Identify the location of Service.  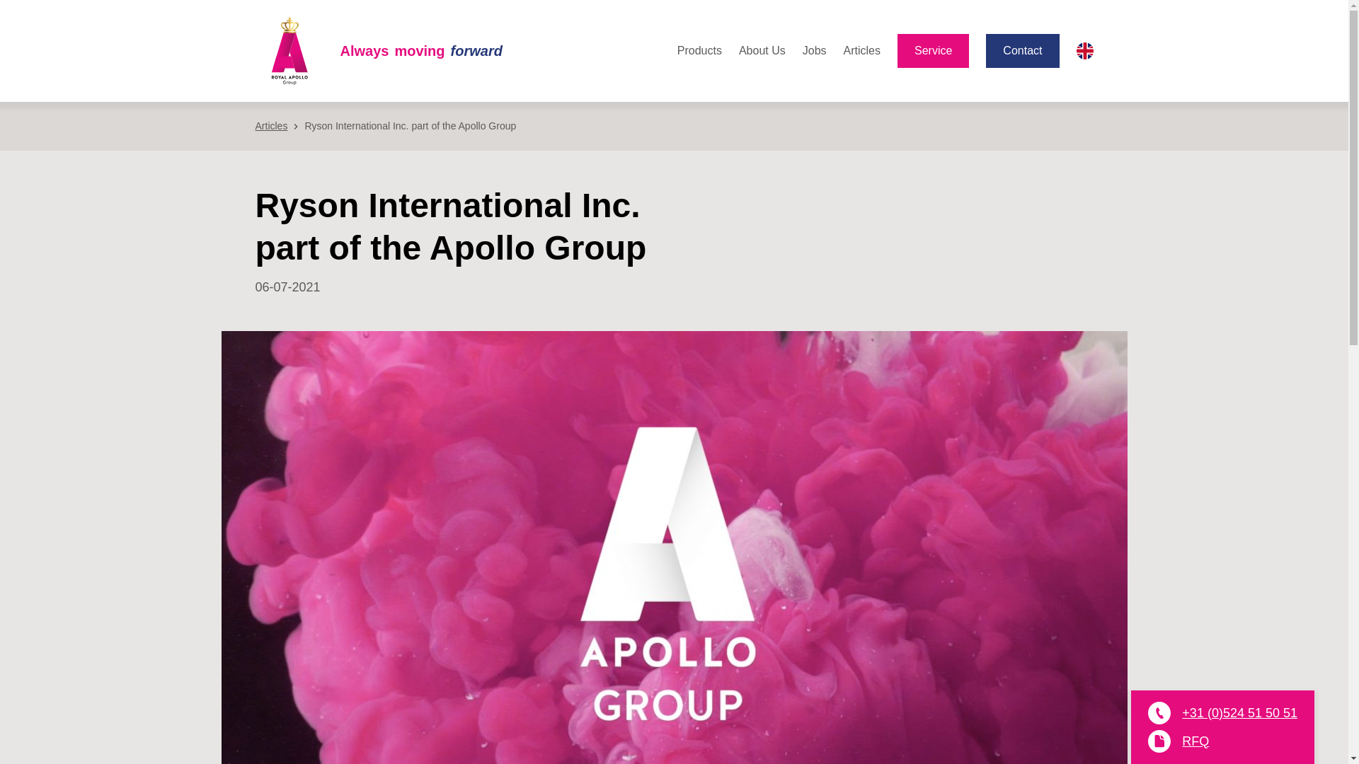
(862, 51).